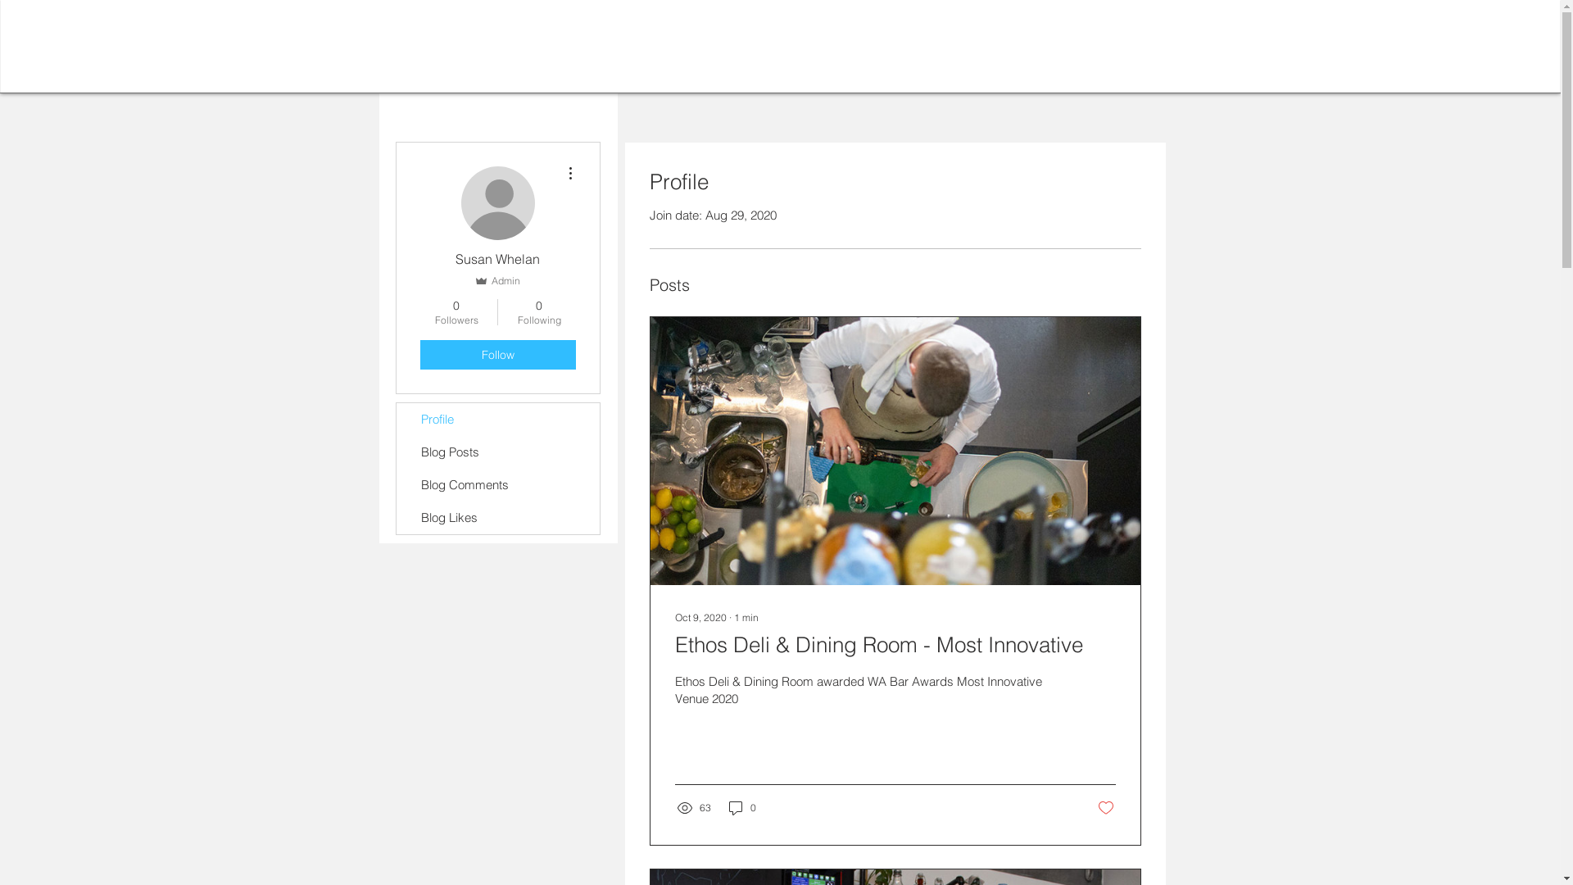 Image resolution: width=1573 pixels, height=885 pixels. What do you see at coordinates (498, 518) in the screenshot?
I see `Blog Likes` at bounding box center [498, 518].